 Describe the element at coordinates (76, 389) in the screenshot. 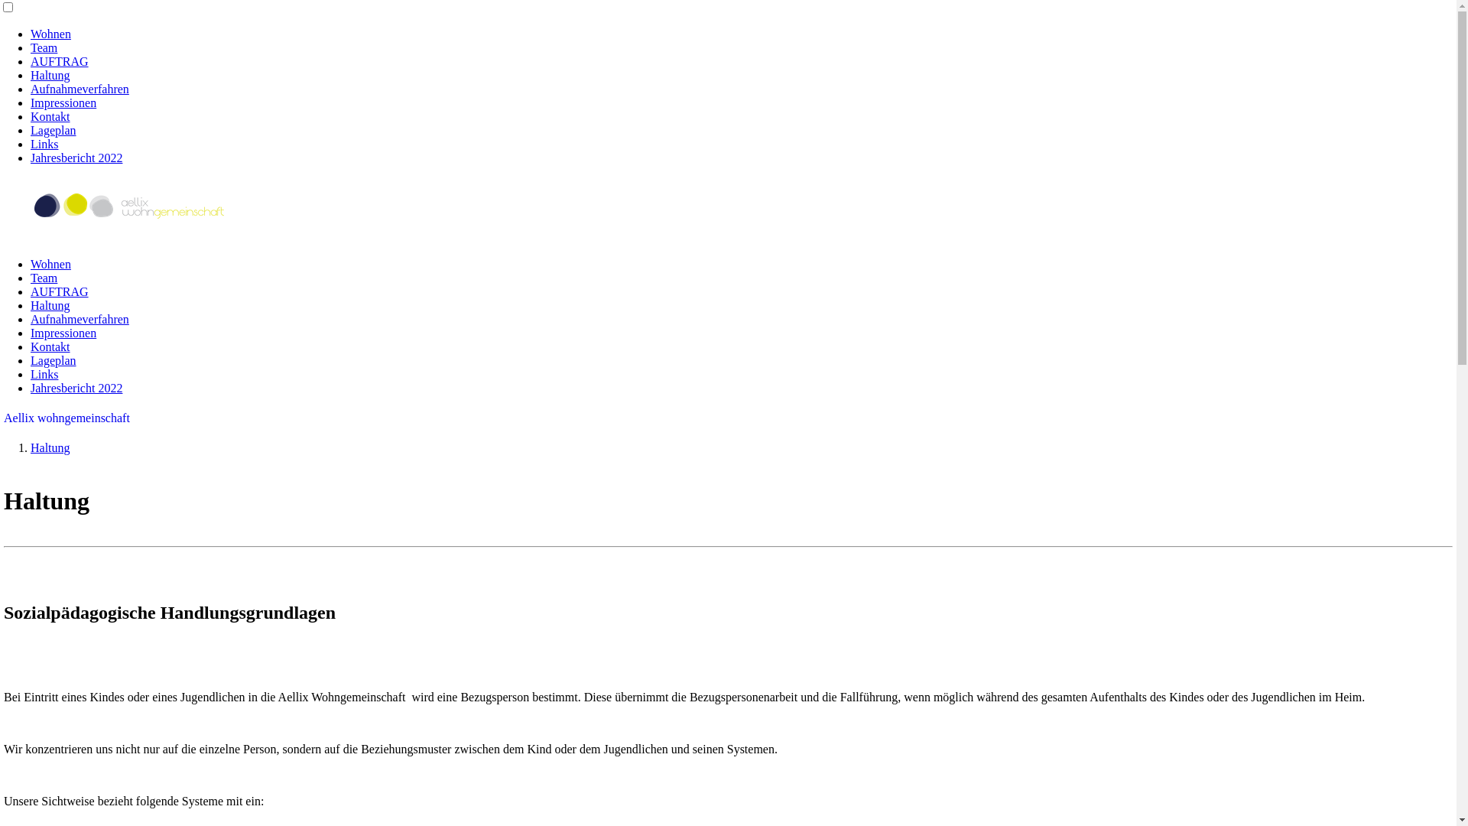

I see `Jahresbericht 2022` at that location.